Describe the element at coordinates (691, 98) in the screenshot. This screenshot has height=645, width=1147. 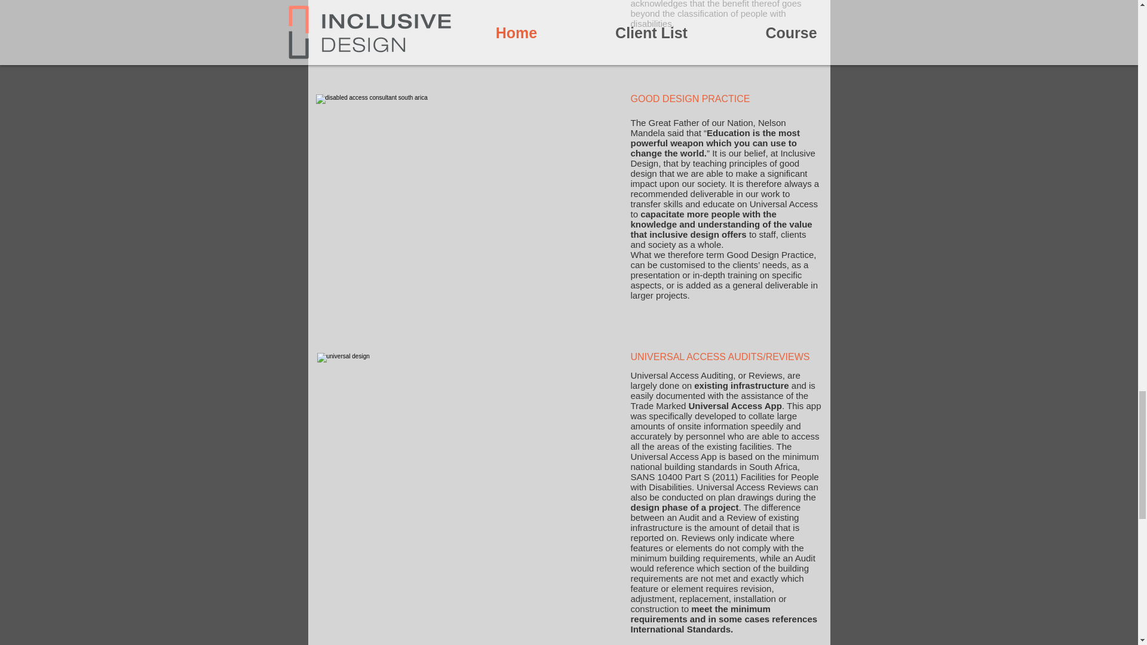
I see `GOOD DESIGN PRACTICE` at that location.